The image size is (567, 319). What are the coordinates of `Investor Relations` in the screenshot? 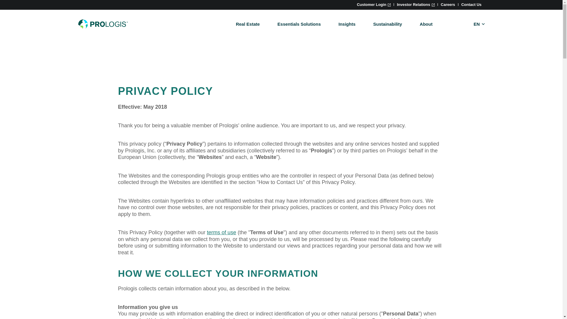 It's located at (416, 4).